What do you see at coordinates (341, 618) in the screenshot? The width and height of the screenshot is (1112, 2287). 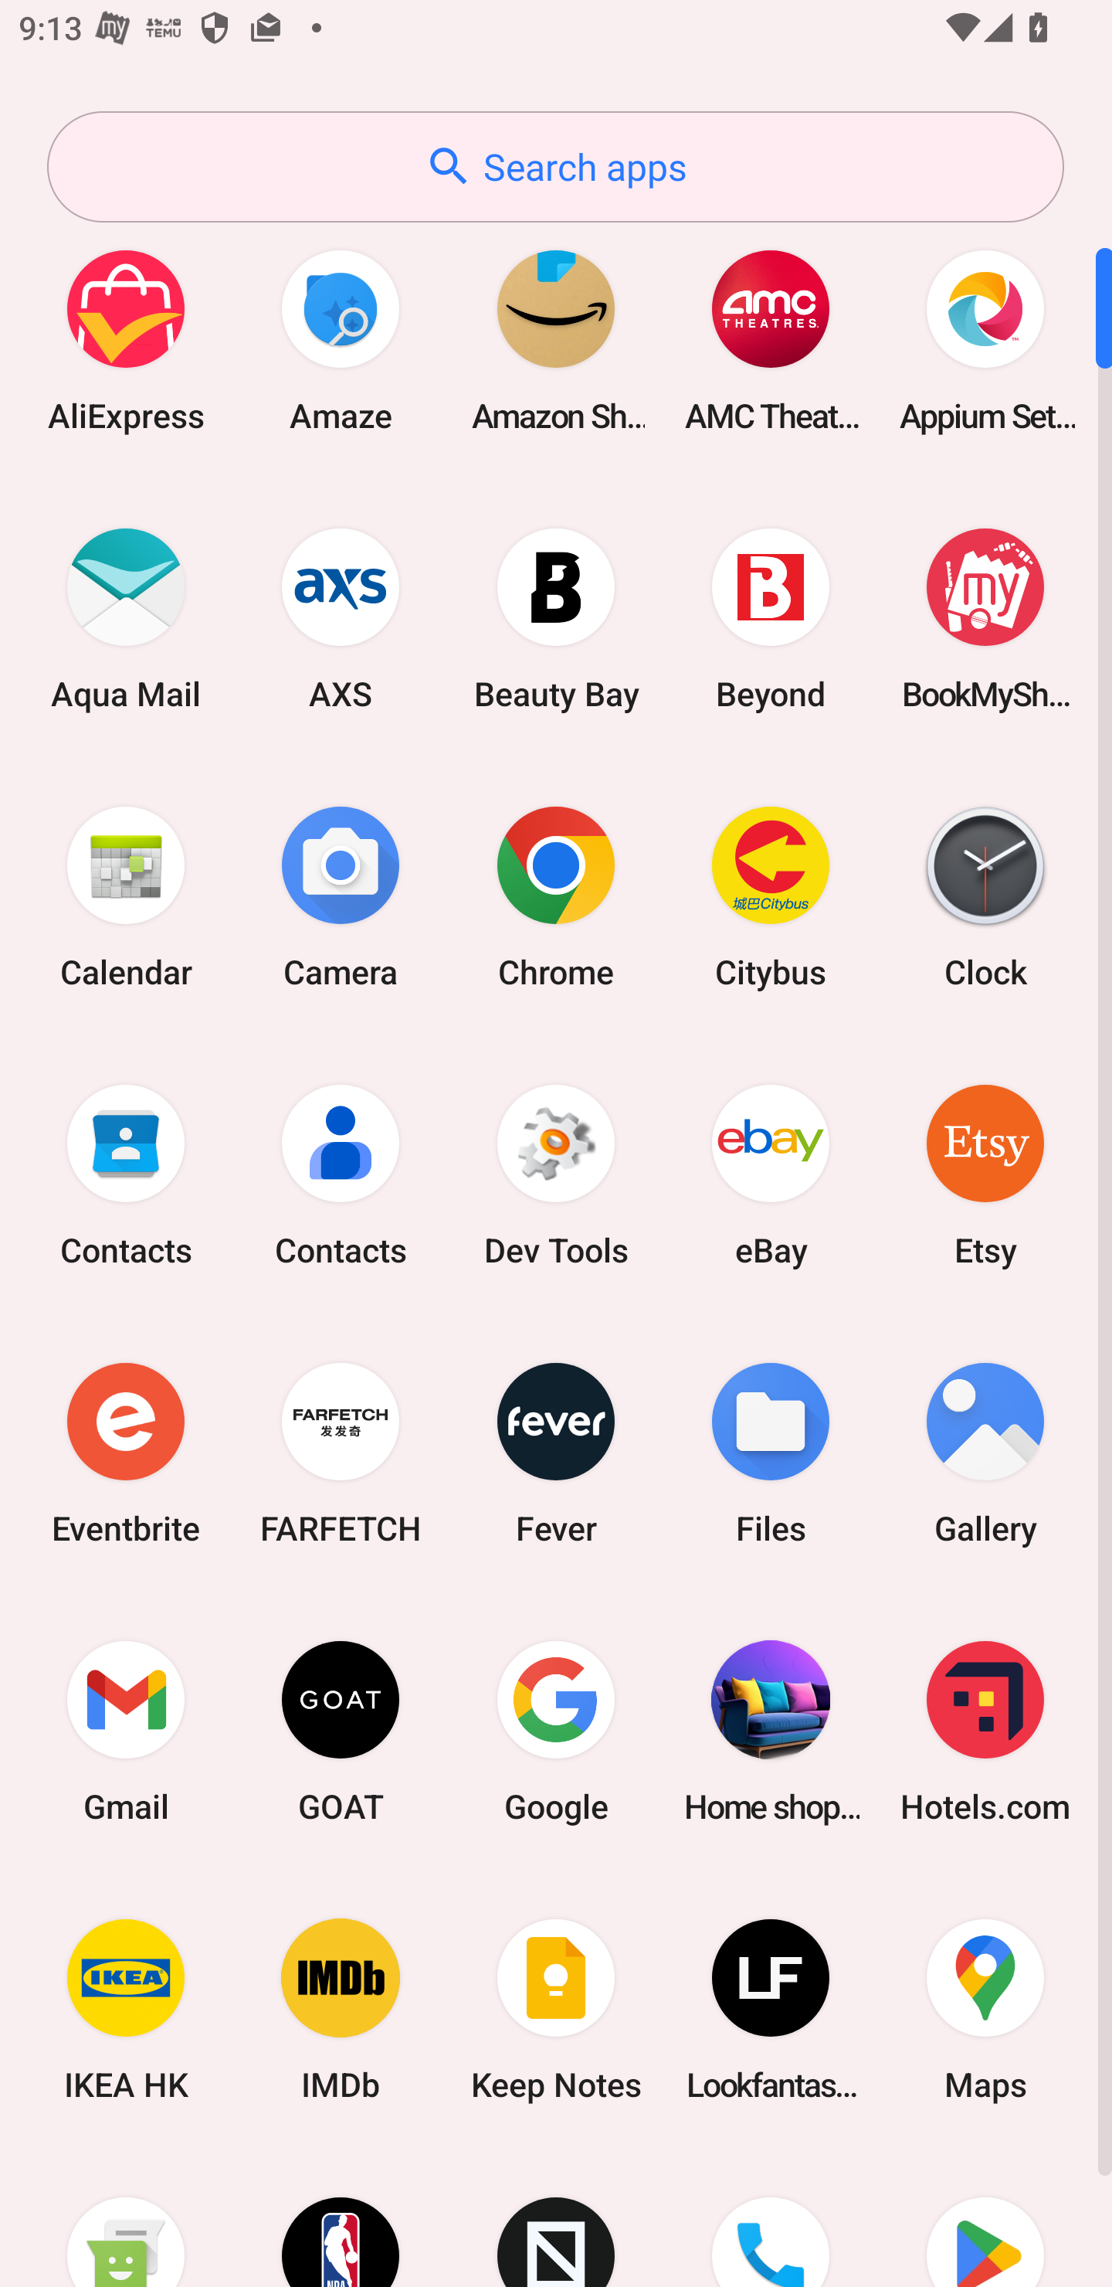 I see `AXS` at bounding box center [341, 618].